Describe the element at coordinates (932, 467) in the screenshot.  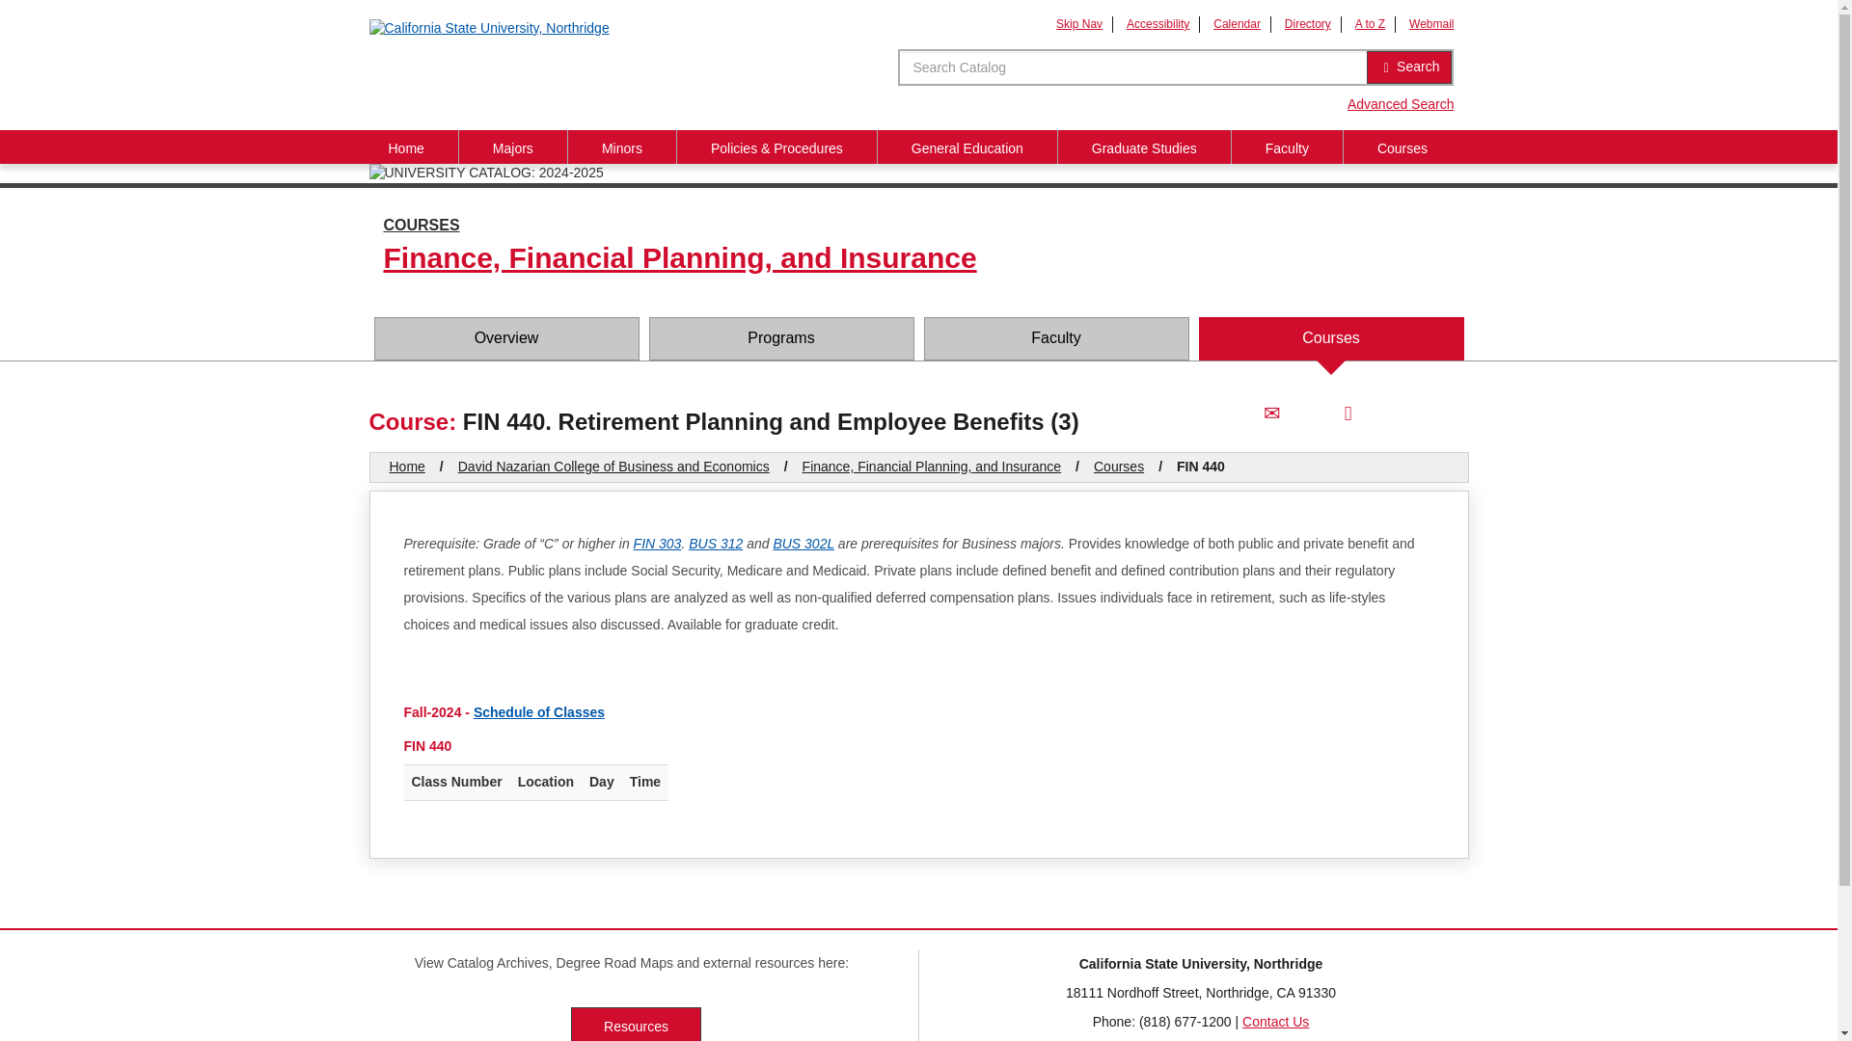
I see `Finance, Financial Planning, and Insurance` at that location.